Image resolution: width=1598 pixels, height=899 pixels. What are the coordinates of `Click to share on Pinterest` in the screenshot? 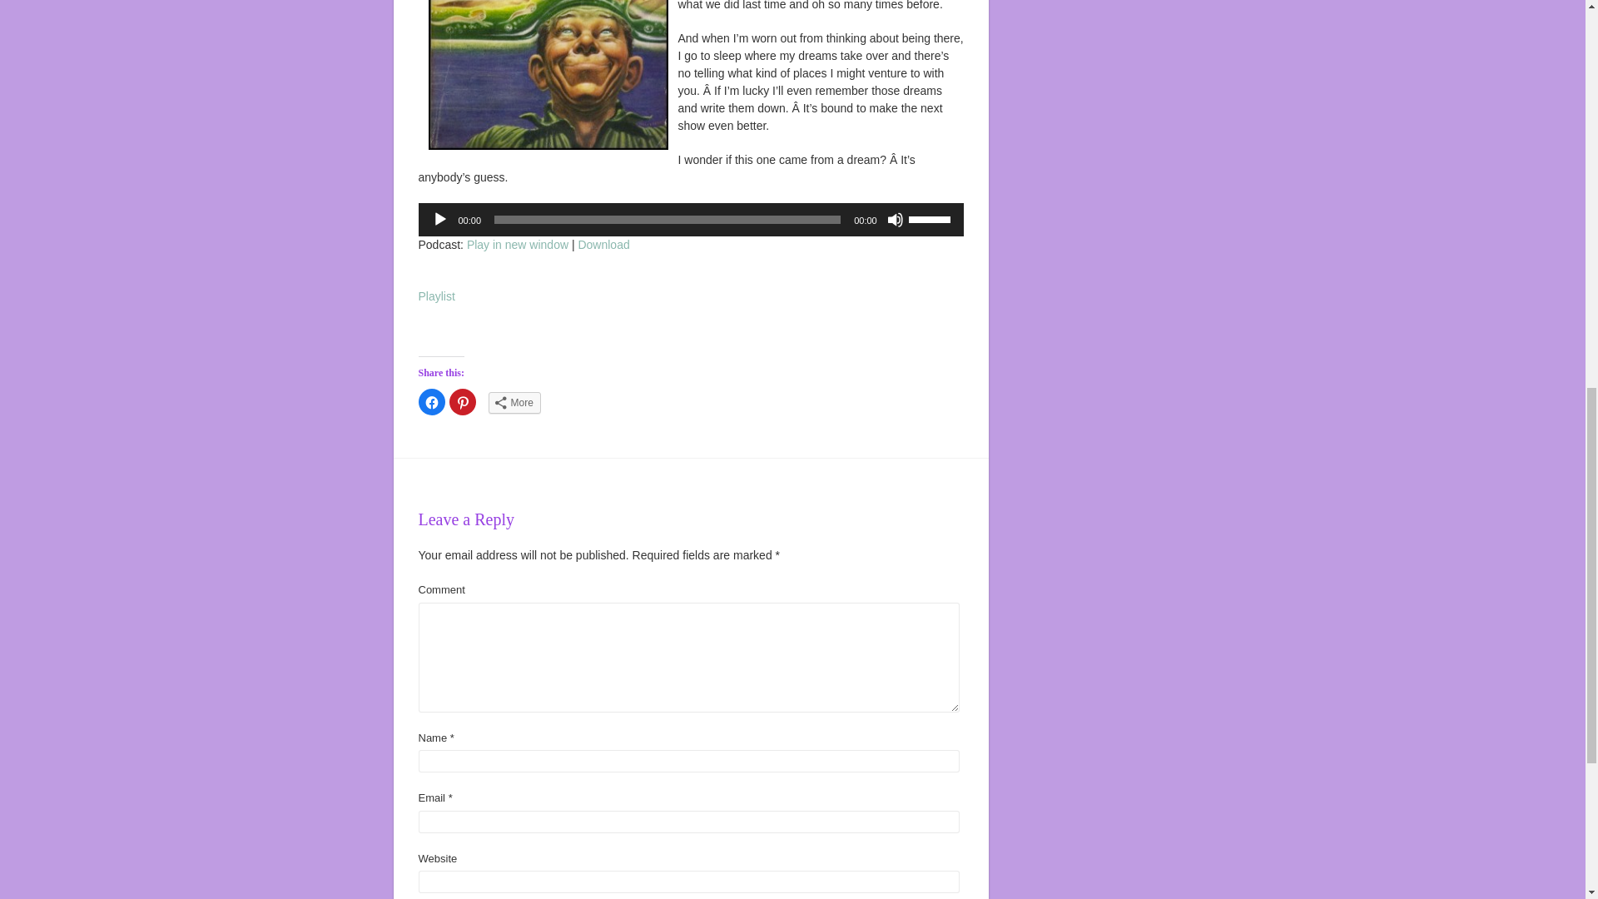 It's located at (463, 401).